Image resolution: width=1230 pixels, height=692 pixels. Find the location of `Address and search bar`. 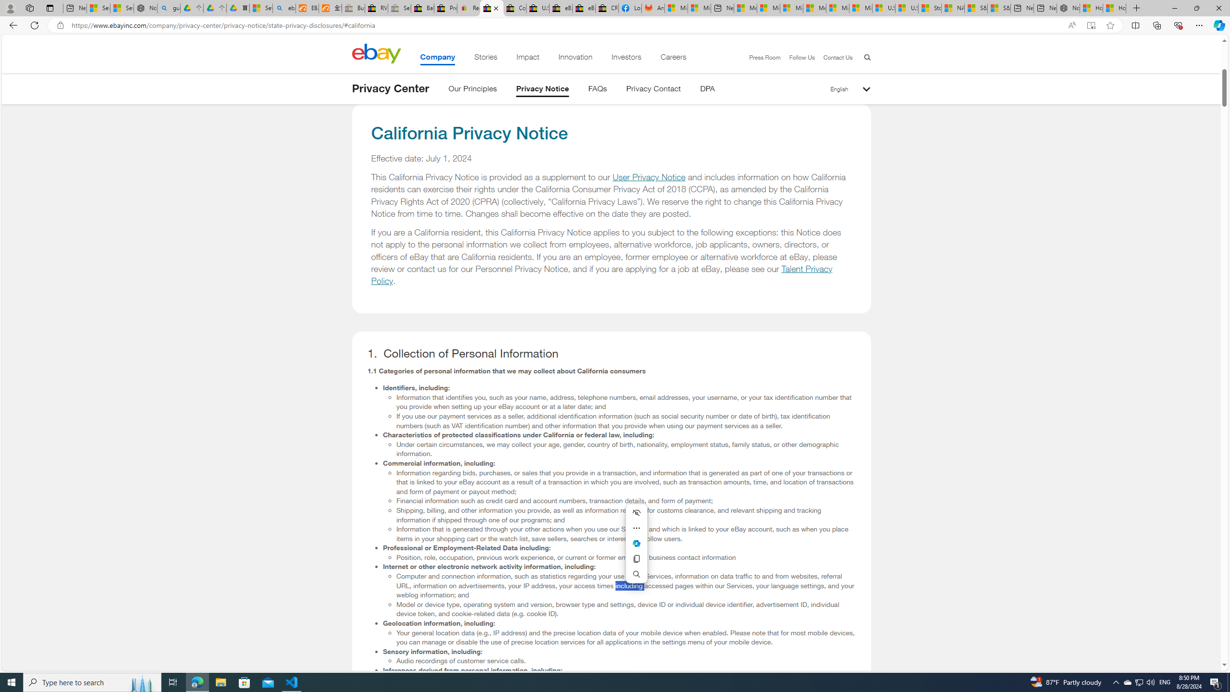

Address and search bar is located at coordinates (566, 25).